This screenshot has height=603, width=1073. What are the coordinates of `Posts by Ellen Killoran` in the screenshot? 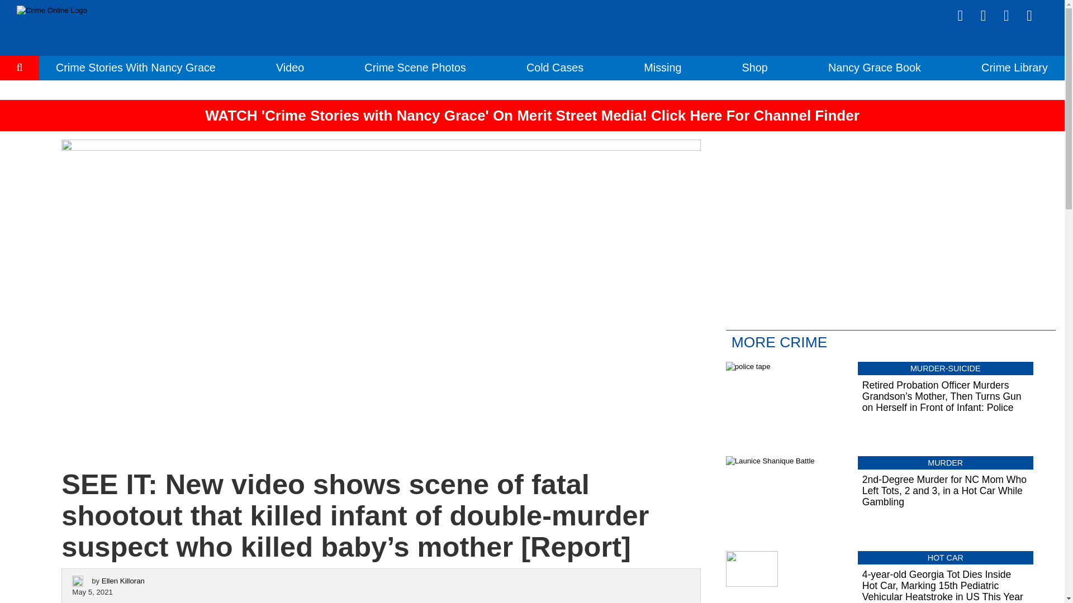 It's located at (123, 581).